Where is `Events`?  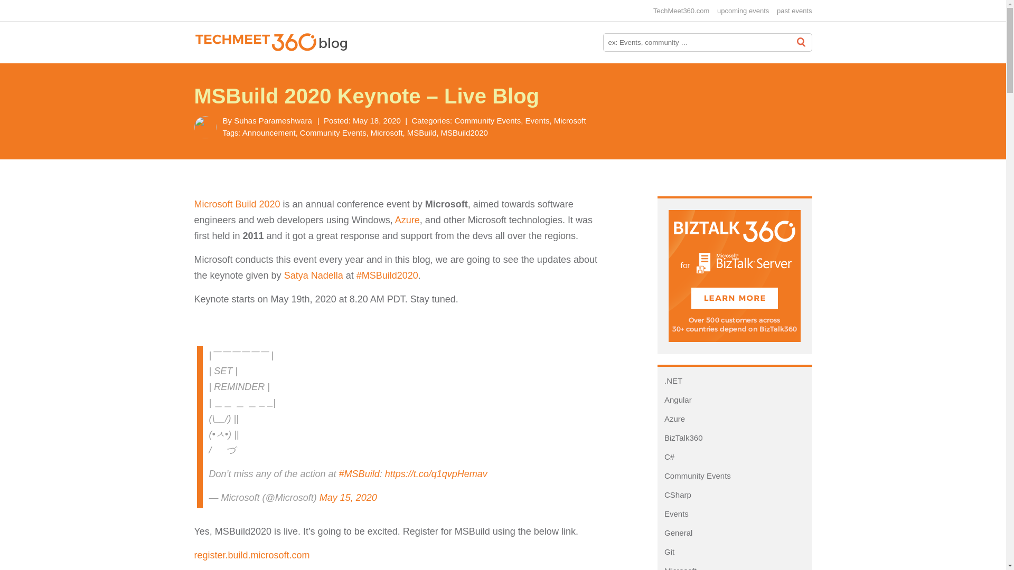
Events is located at coordinates (538, 120).